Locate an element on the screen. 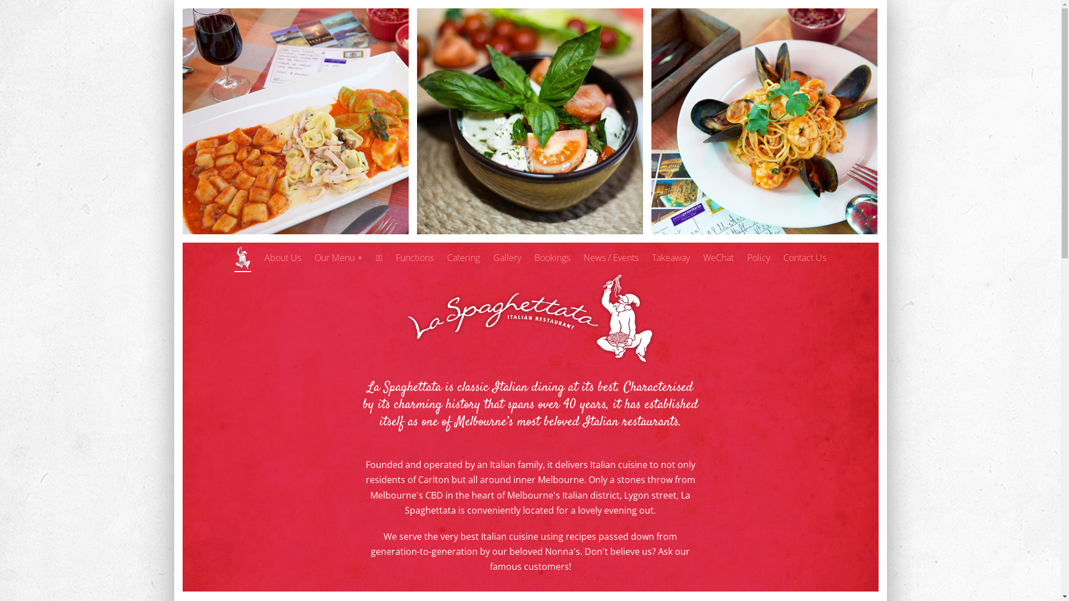 The image size is (1069, 601). La Spaghettata's Logo is located at coordinates (531, 318).